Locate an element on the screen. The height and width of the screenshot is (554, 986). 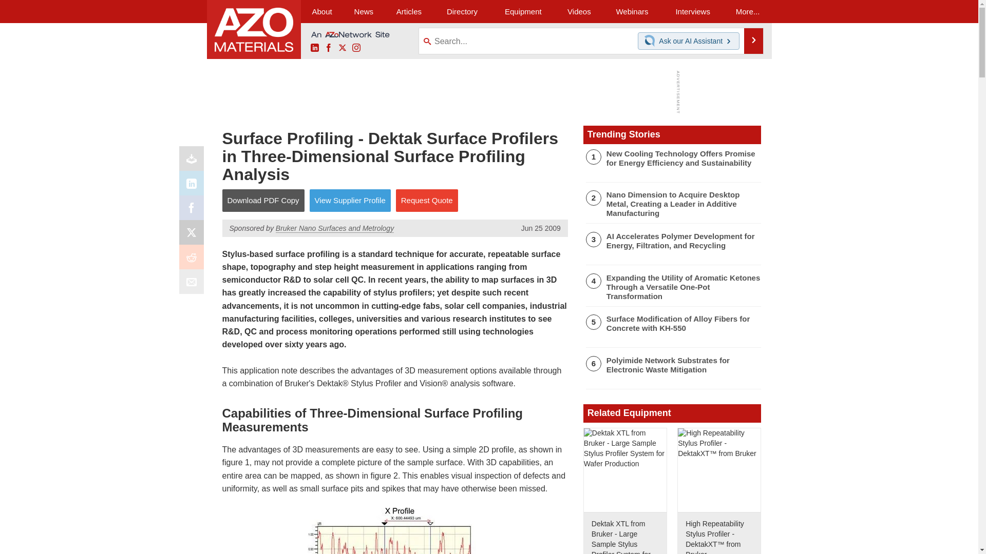
Chat with our AI Assistant is located at coordinates (651, 41).